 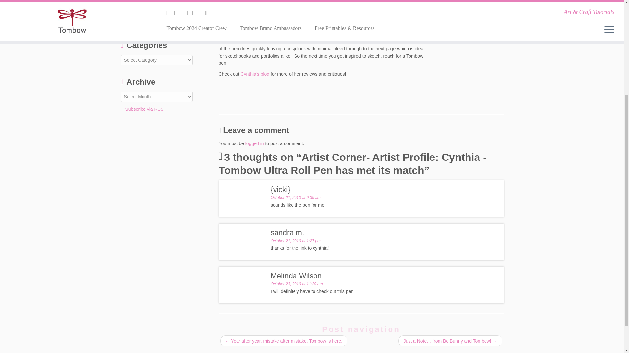 I want to click on Subscribe via RSS, so click(x=142, y=109).